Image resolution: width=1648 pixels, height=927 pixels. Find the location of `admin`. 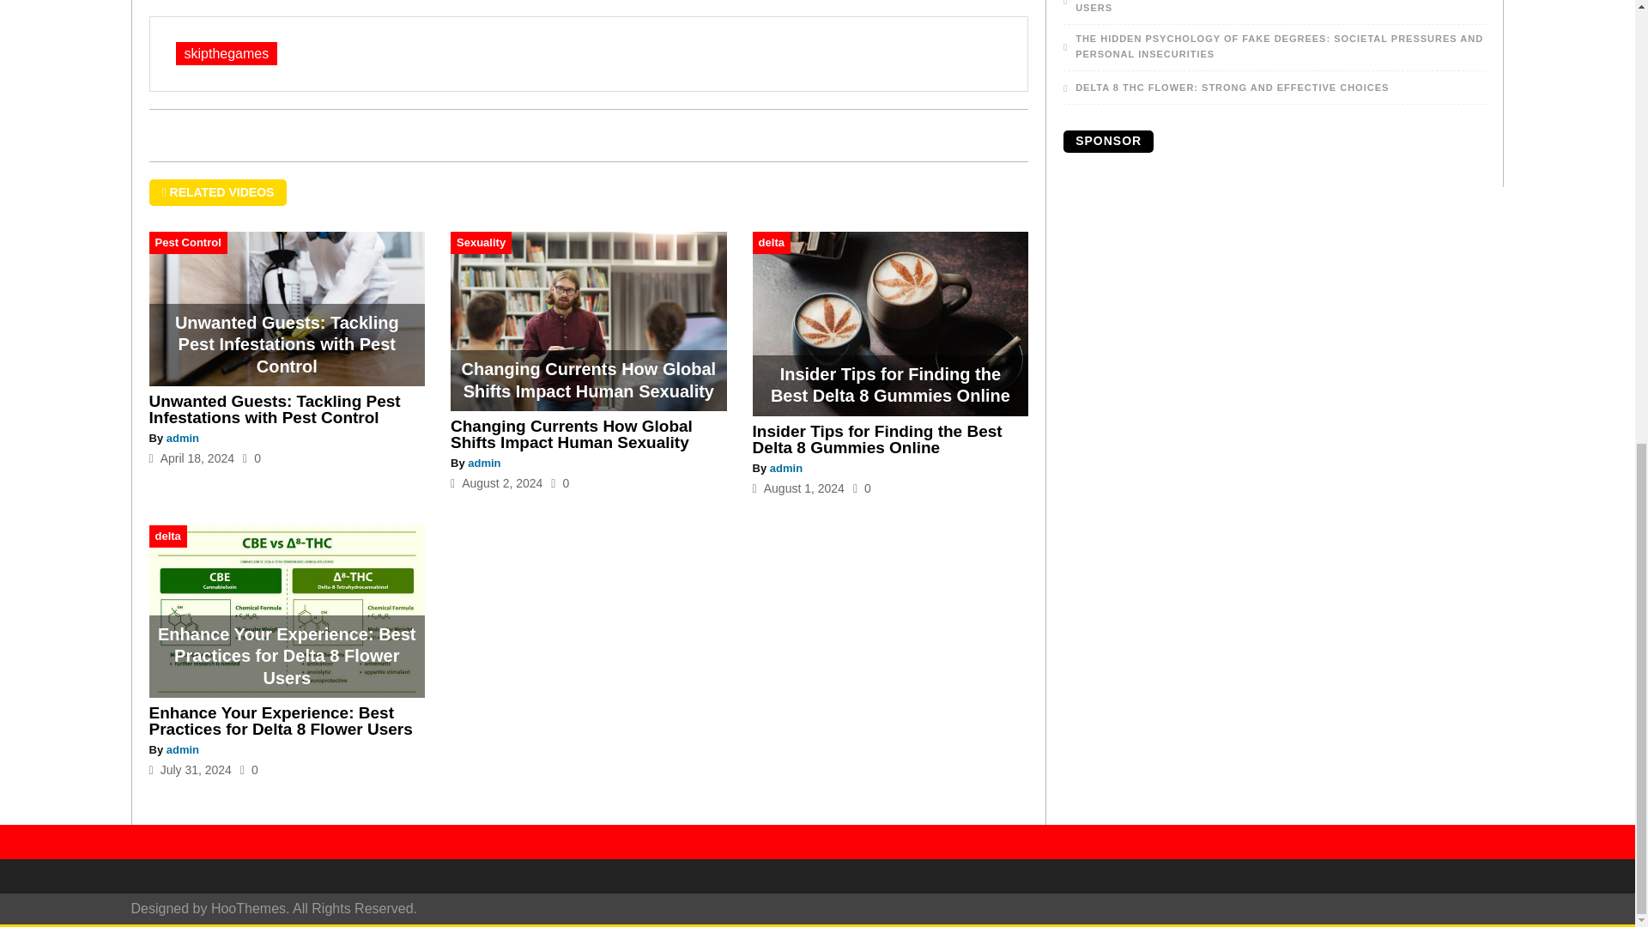

admin is located at coordinates (182, 438).